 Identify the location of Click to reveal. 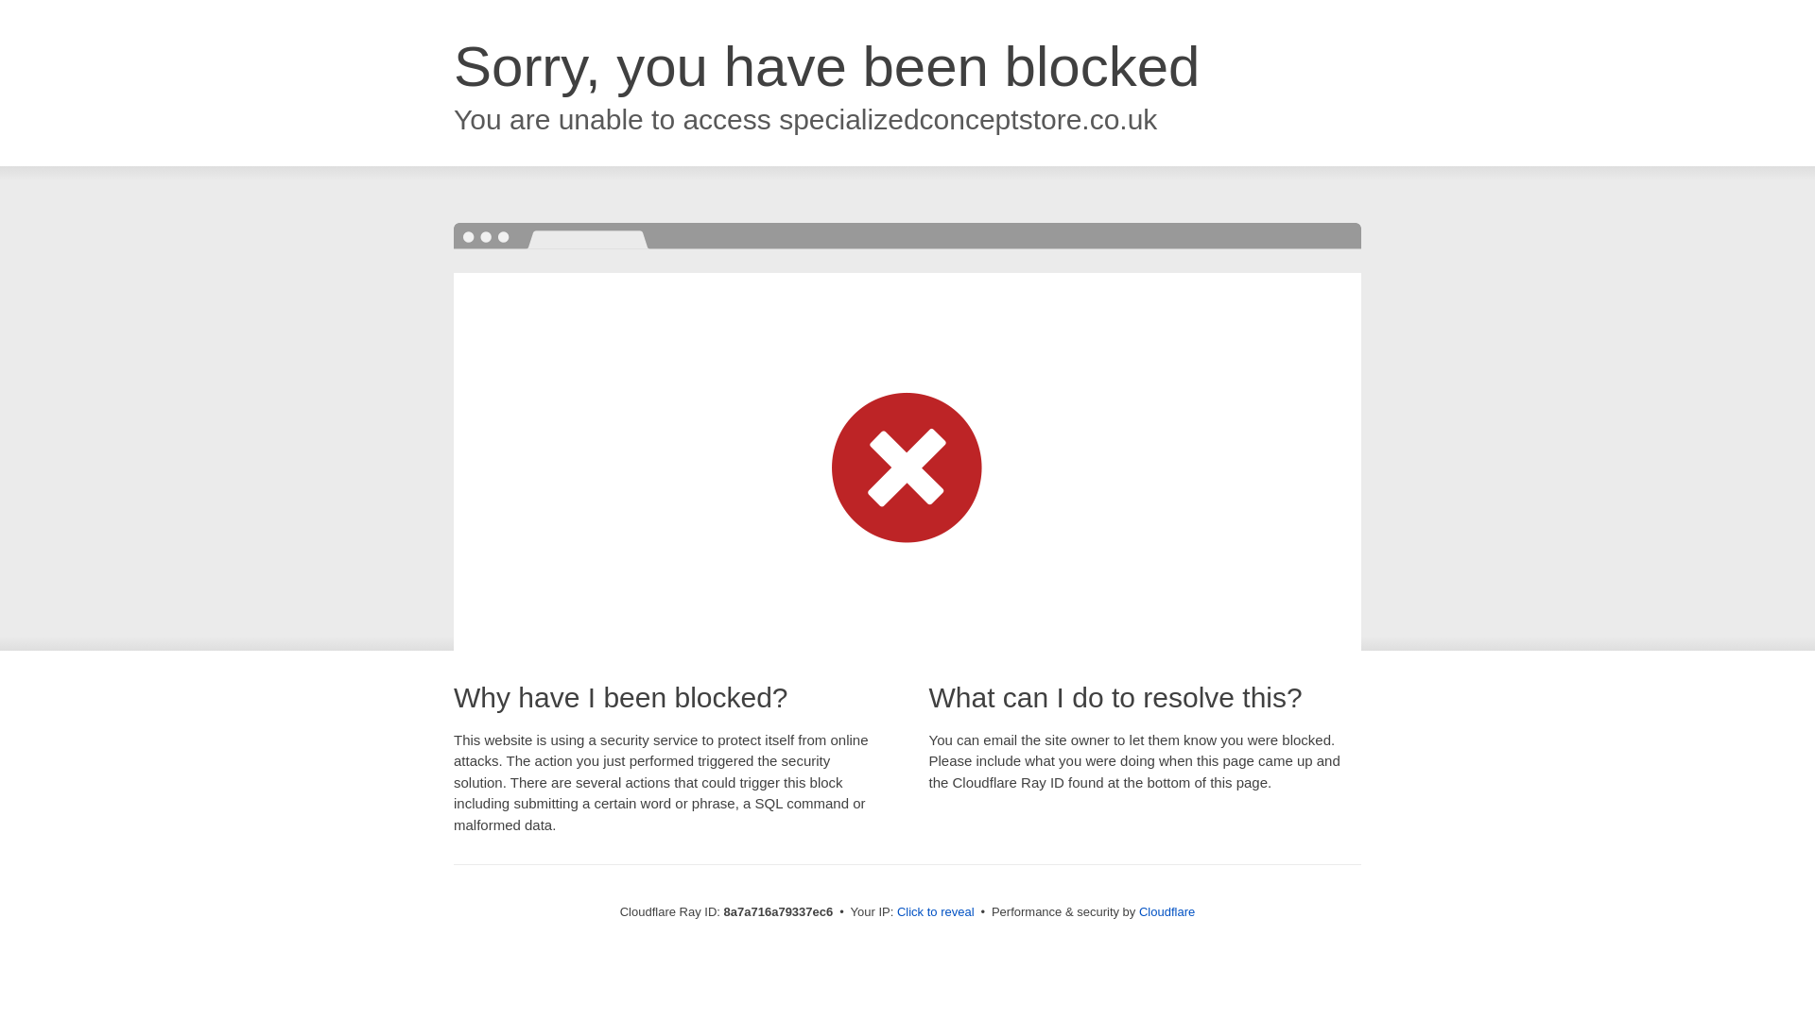
(936, 912).